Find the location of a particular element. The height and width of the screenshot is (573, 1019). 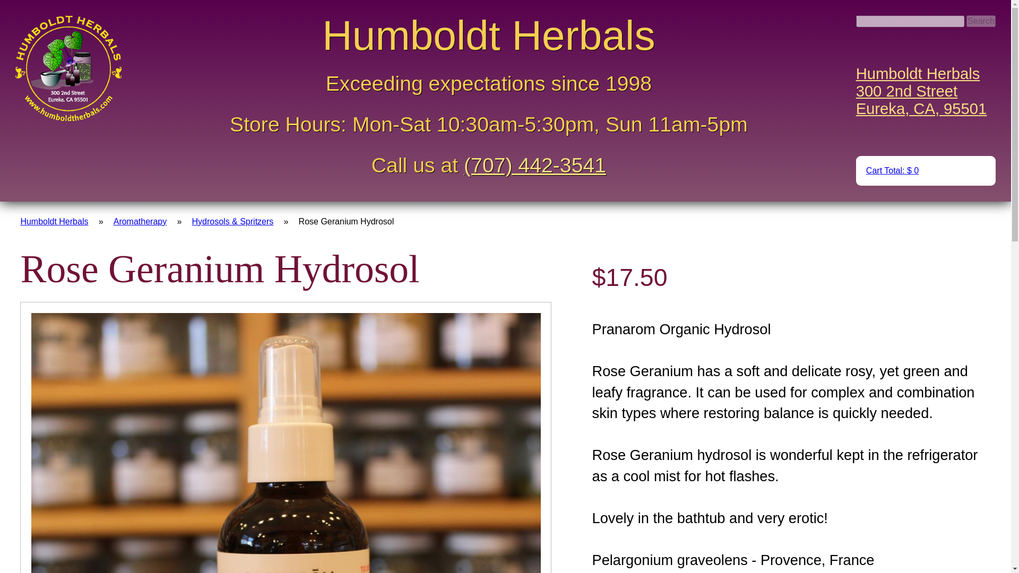

Aromatherapy is located at coordinates (140, 221).